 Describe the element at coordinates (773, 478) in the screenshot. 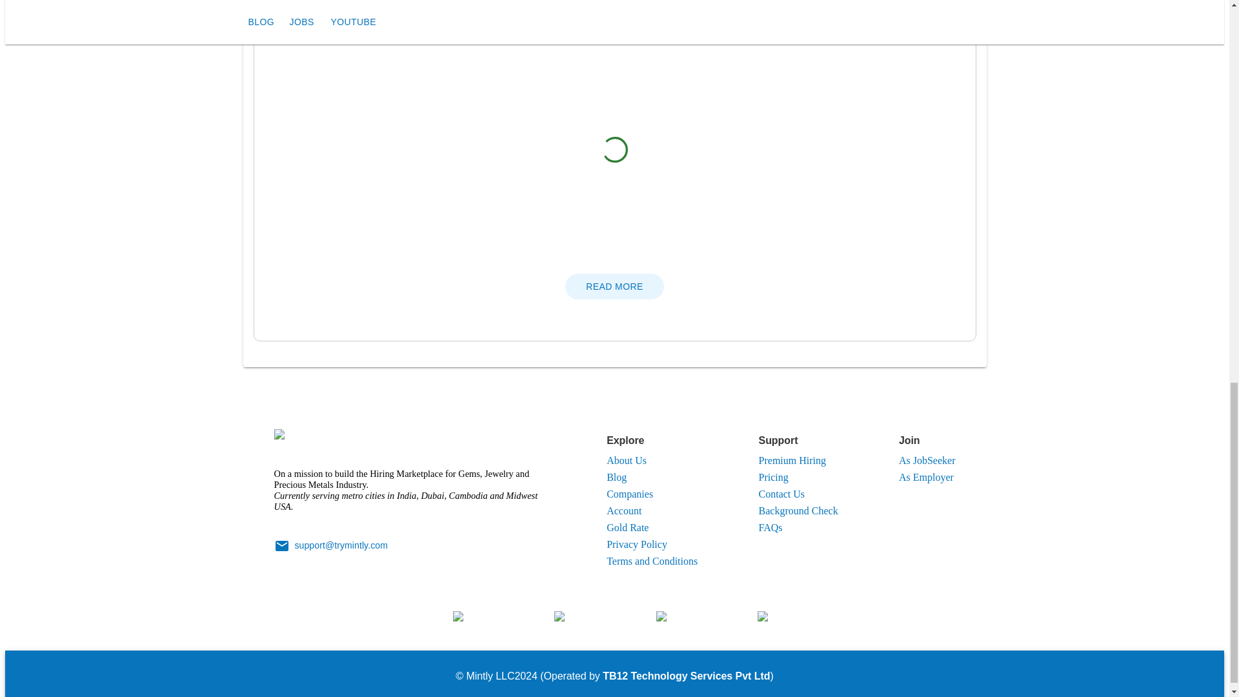

I see `Pricing` at that location.